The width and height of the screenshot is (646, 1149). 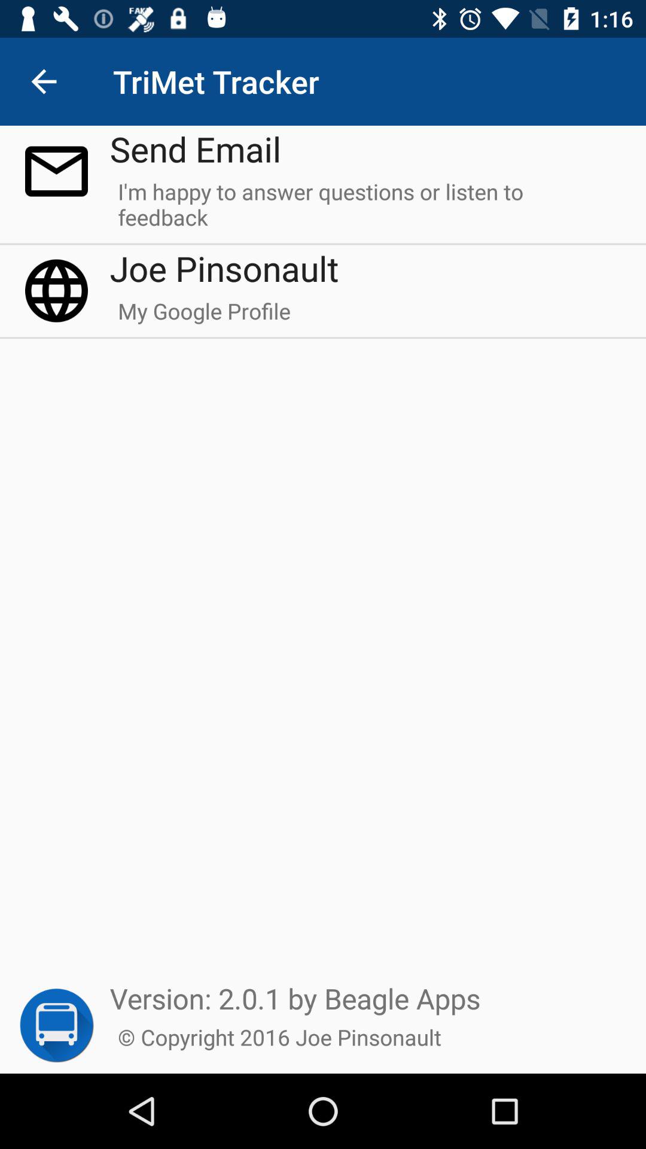 What do you see at coordinates (44, 81) in the screenshot?
I see `select icon to the left of send email` at bounding box center [44, 81].